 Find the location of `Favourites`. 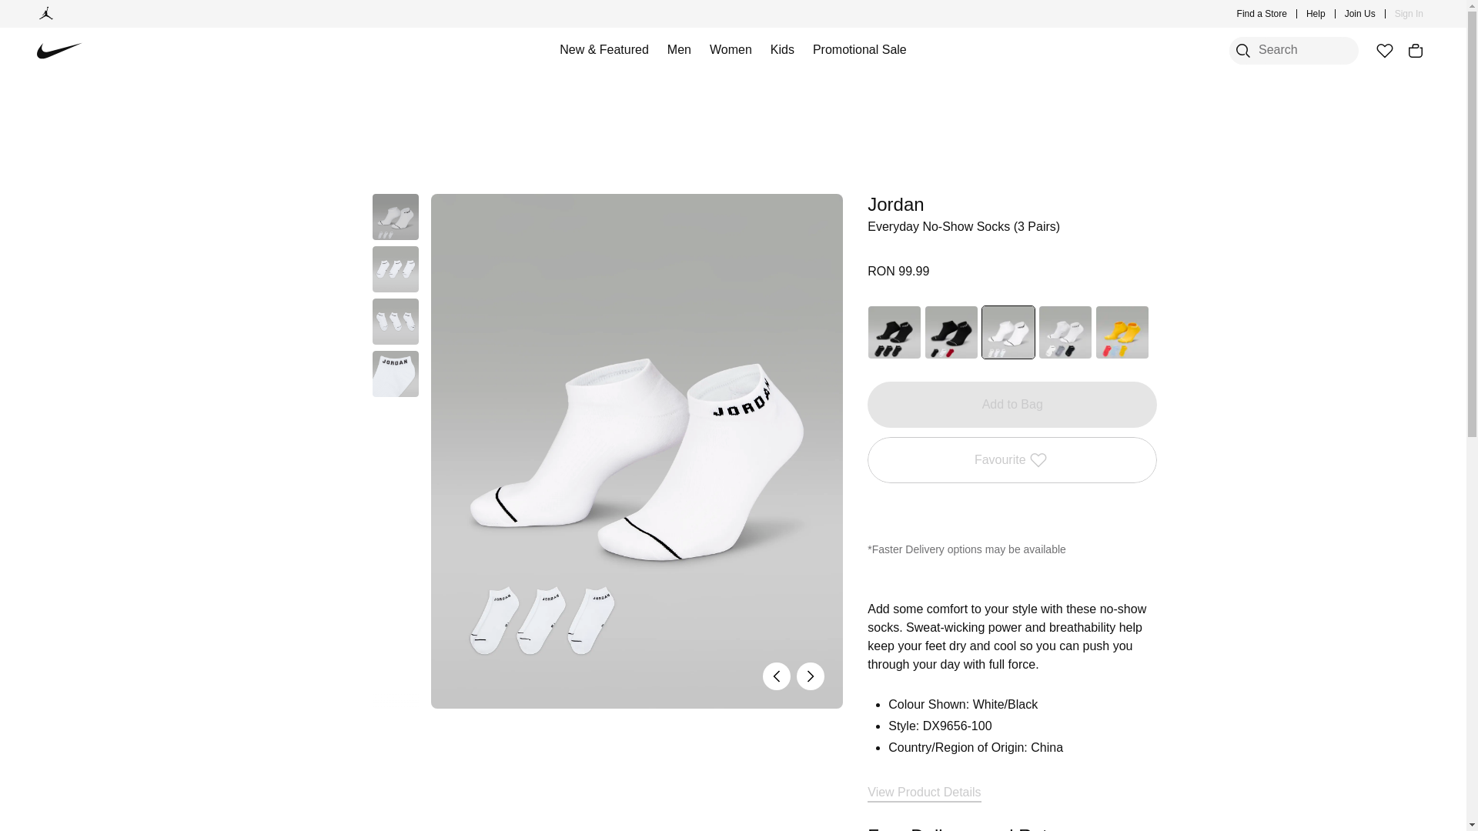

Favourites is located at coordinates (1384, 51).